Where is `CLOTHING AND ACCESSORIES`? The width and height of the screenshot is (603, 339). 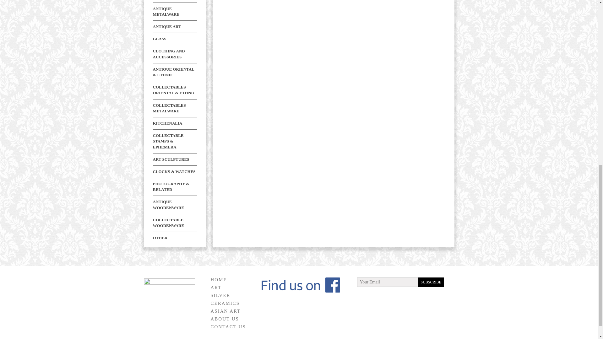 CLOTHING AND ACCESSORIES is located at coordinates (168, 54).